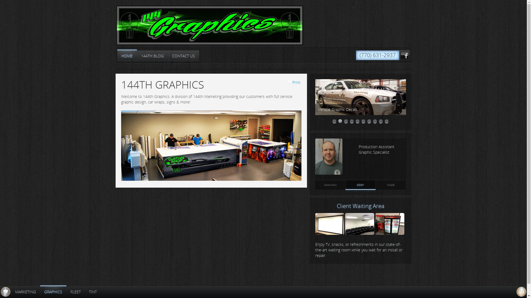 This screenshot has width=531, height=298. What do you see at coordinates (360, 233) in the screenshot?
I see `Seating` at bounding box center [360, 233].